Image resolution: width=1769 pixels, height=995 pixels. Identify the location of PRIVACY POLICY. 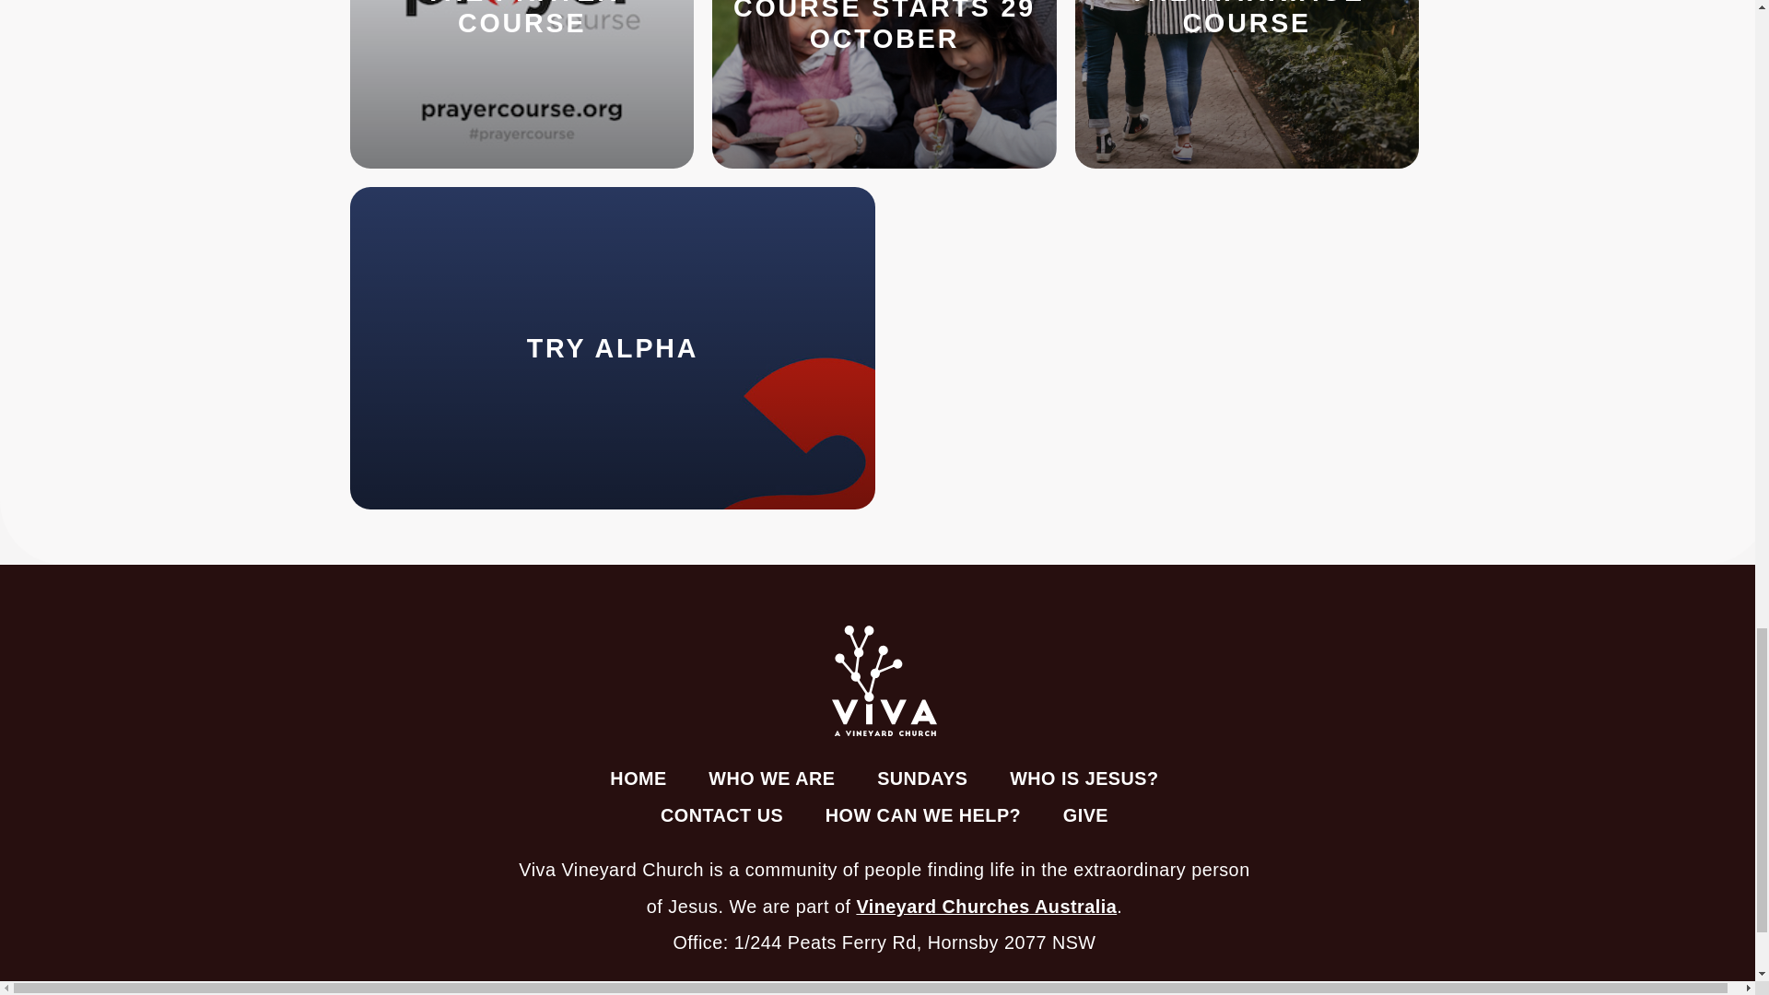
(842, 990).